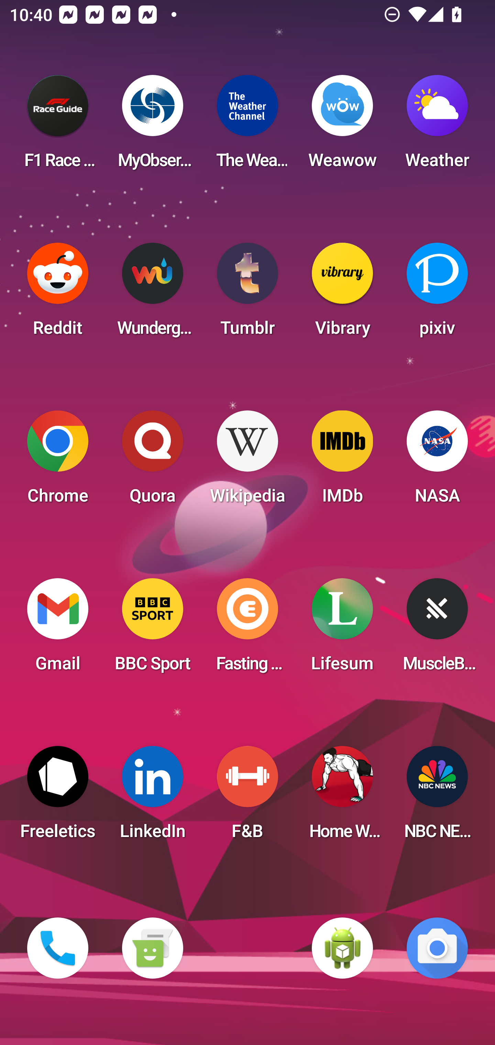  I want to click on Chrome, so click(58, 461).